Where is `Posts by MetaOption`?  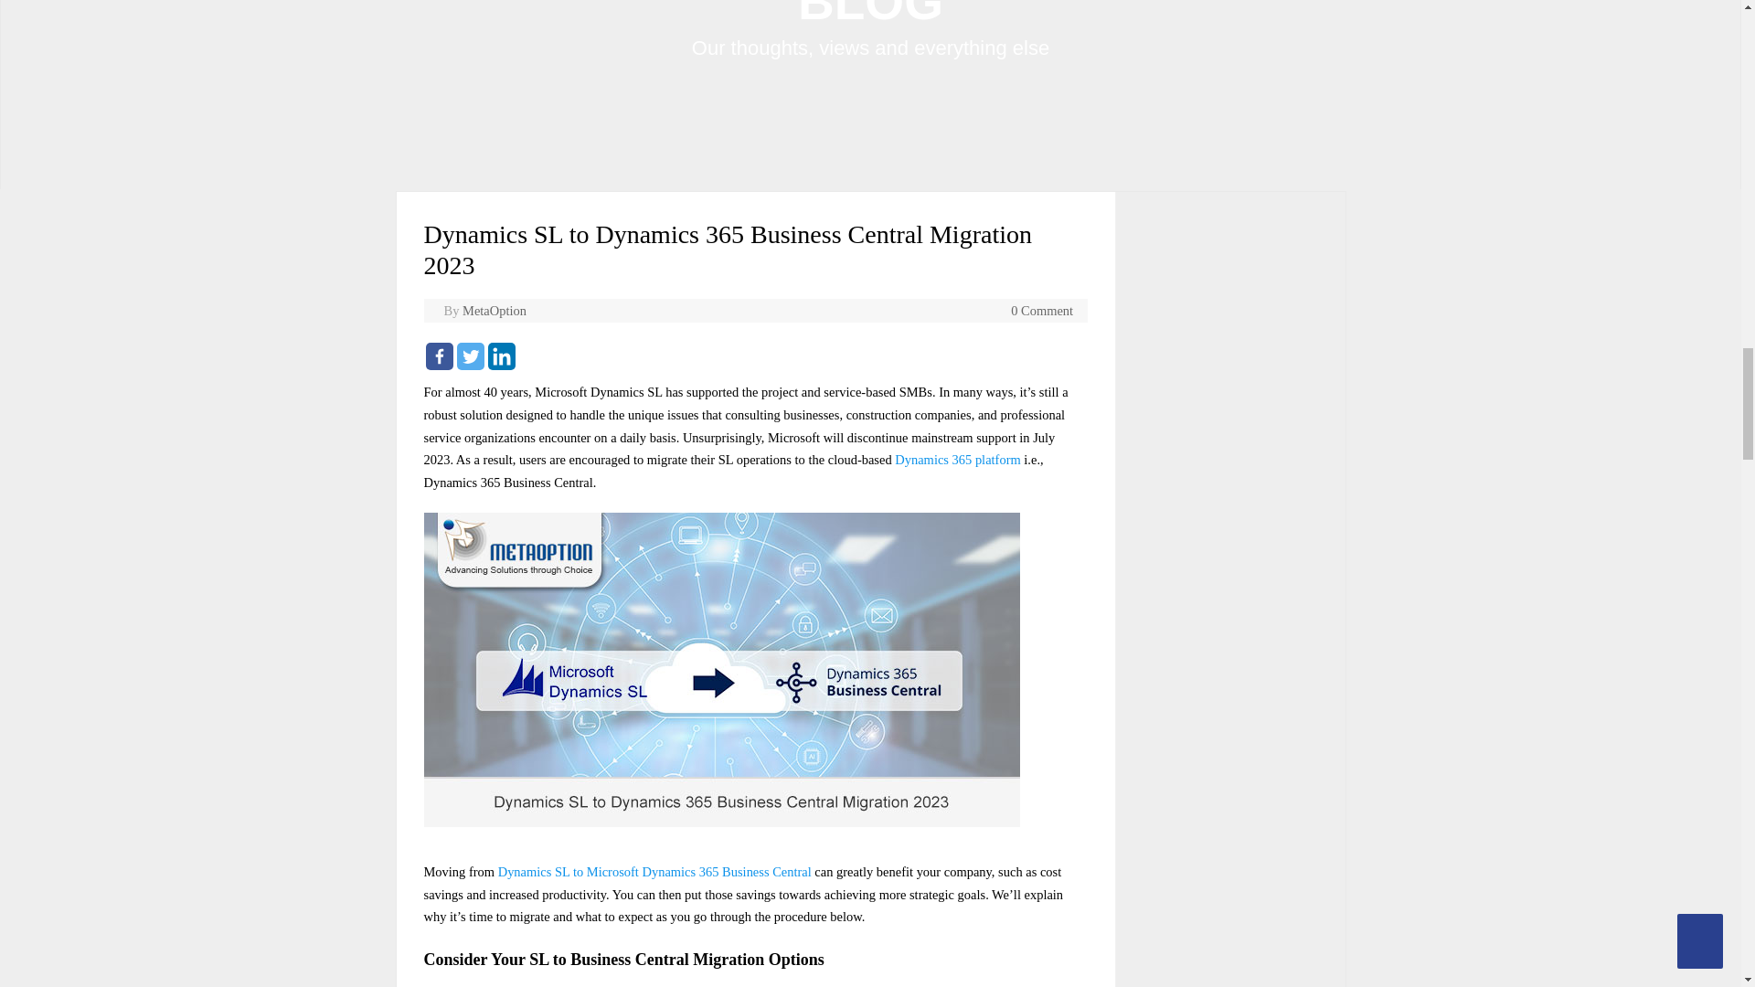 Posts by MetaOption is located at coordinates (495, 310).